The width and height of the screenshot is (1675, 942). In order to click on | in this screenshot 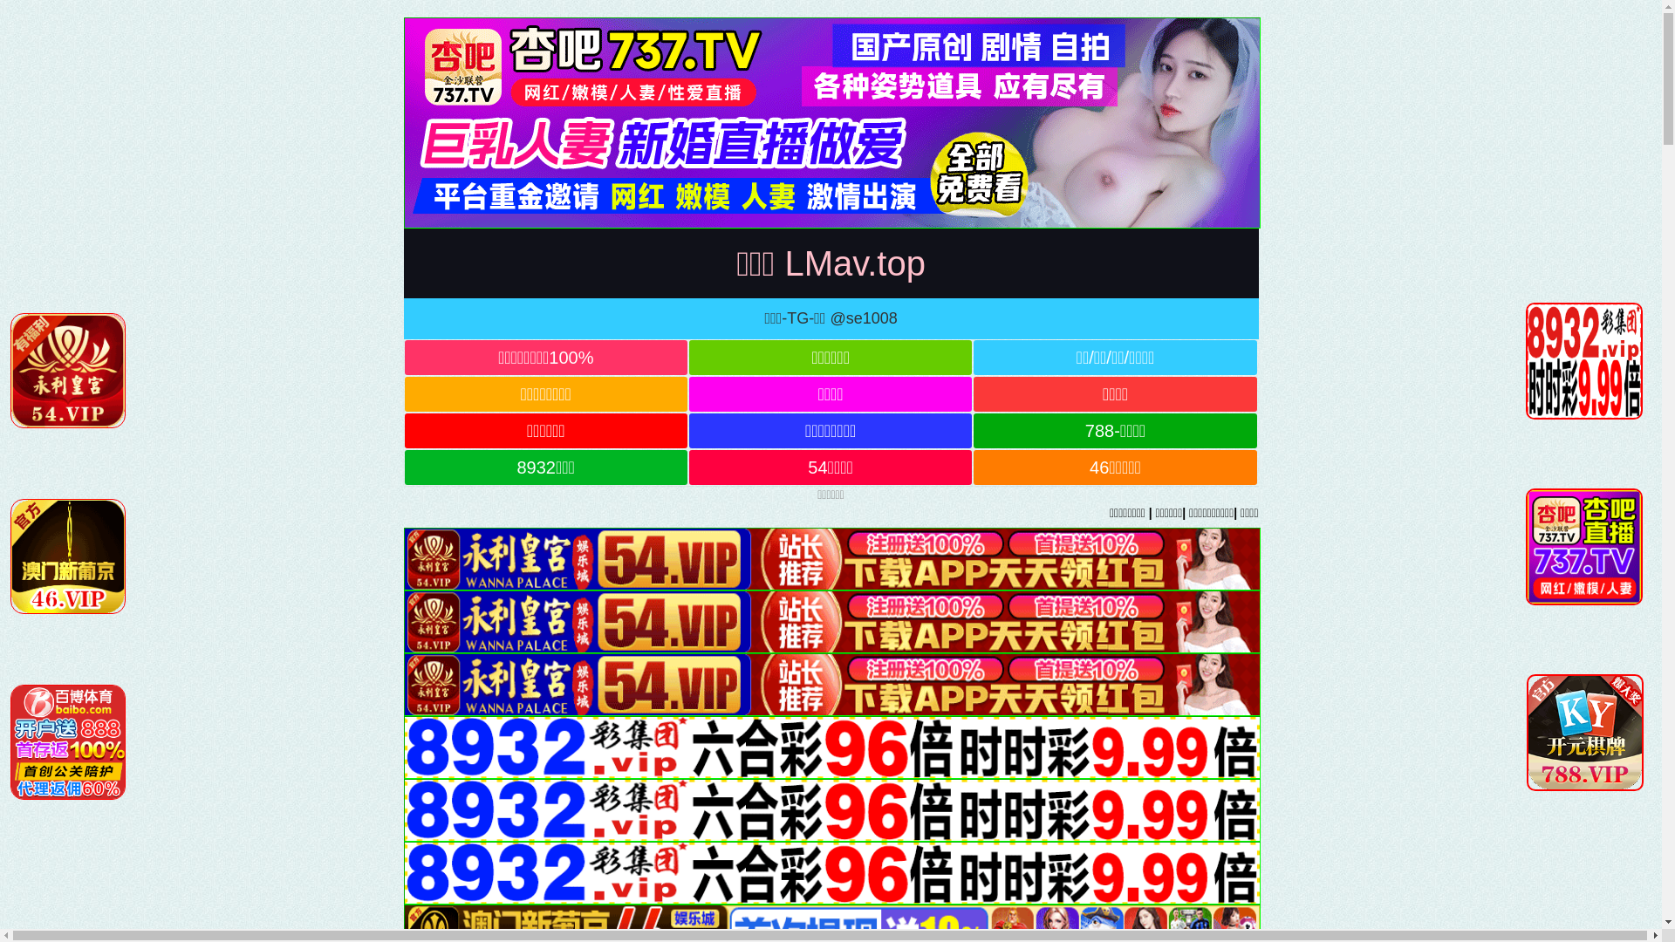, I will do `click(387, 513)`.